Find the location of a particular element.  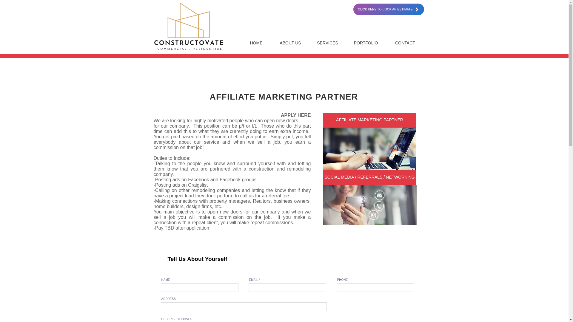

PORTFOLIO is located at coordinates (366, 43).